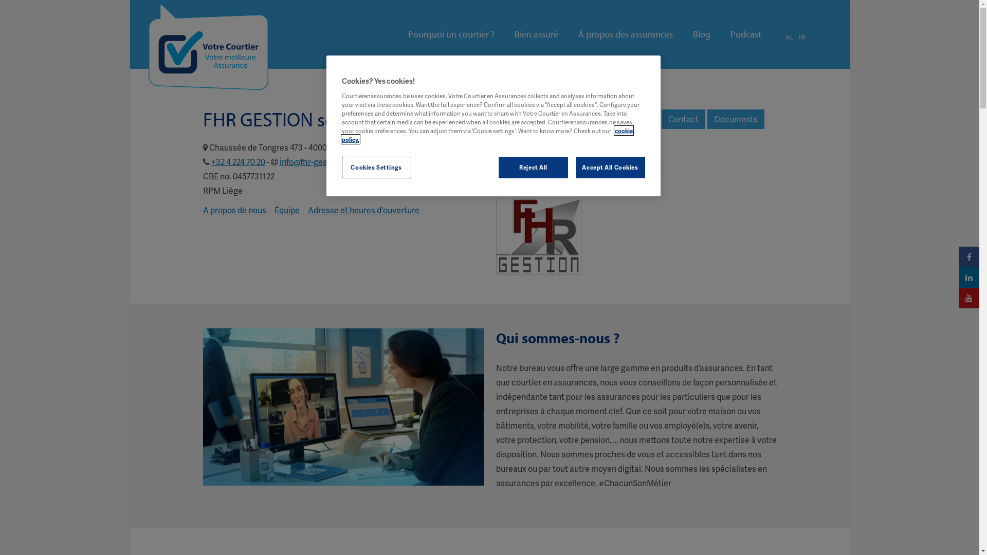 Image resolution: width=987 pixels, height=555 pixels. I want to click on Adresse et heures d'ouverture, so click(363, 210).